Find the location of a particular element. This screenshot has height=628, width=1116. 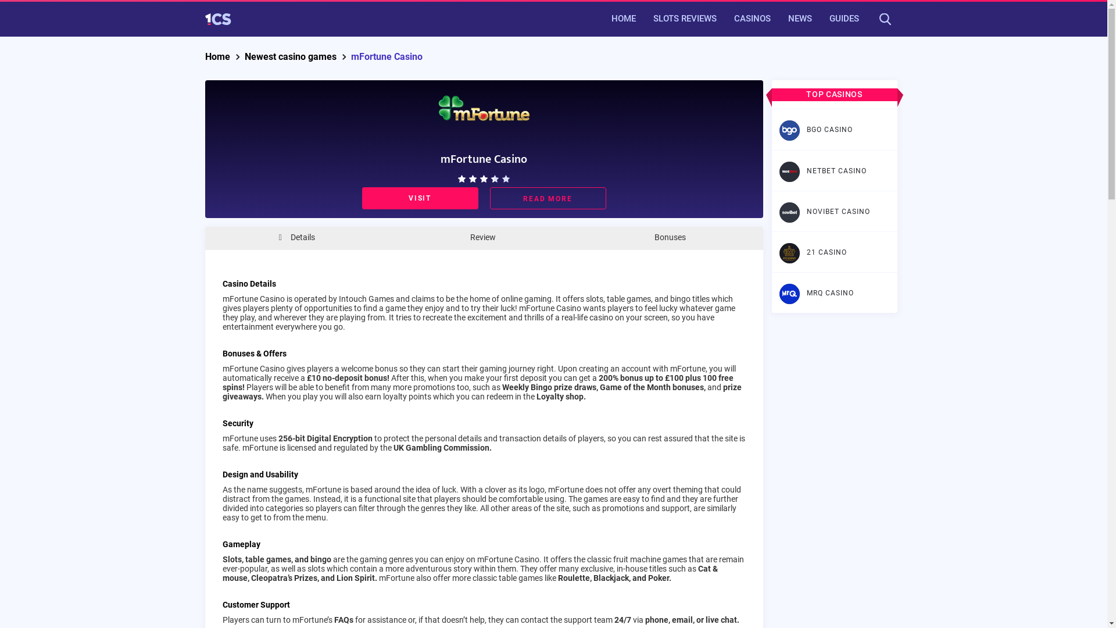

NETBET CASINO is located at coordinates (835, 171).